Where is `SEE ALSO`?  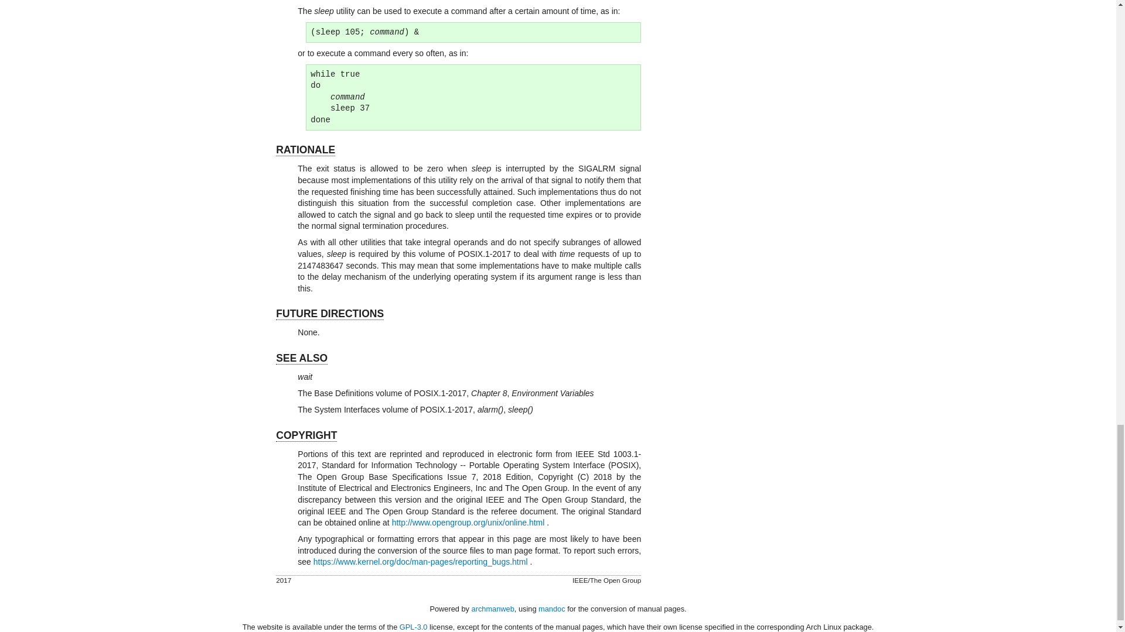
SEE ALSO is located at coordinates (301, 358).